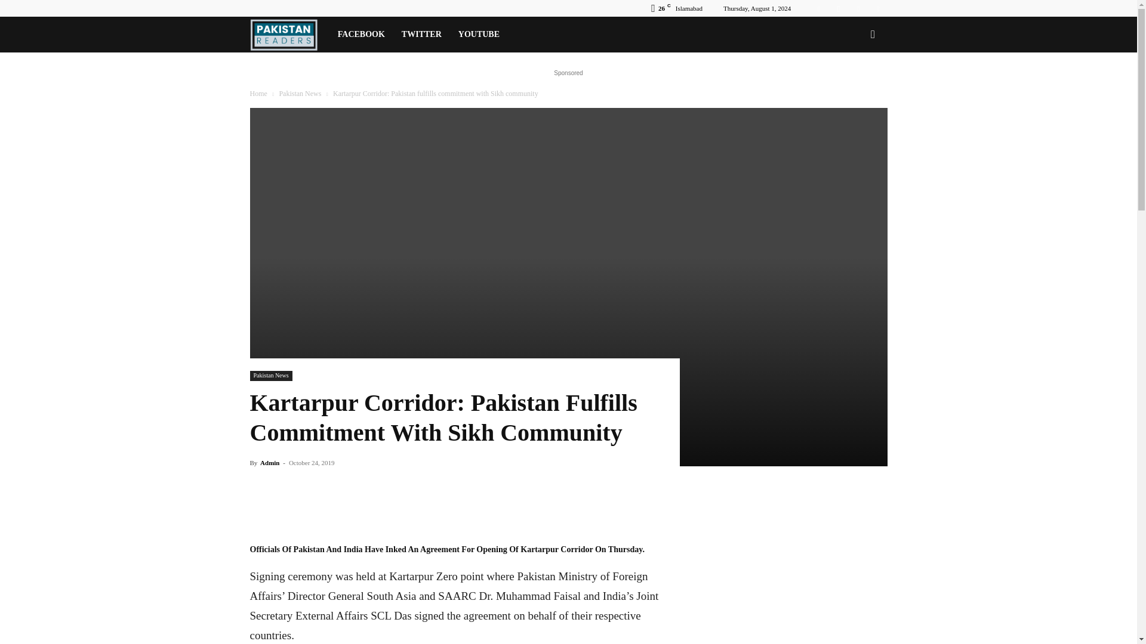  Describe the element at coordinates (877, 8) in the screenshot. I see `Youtube` at that location.